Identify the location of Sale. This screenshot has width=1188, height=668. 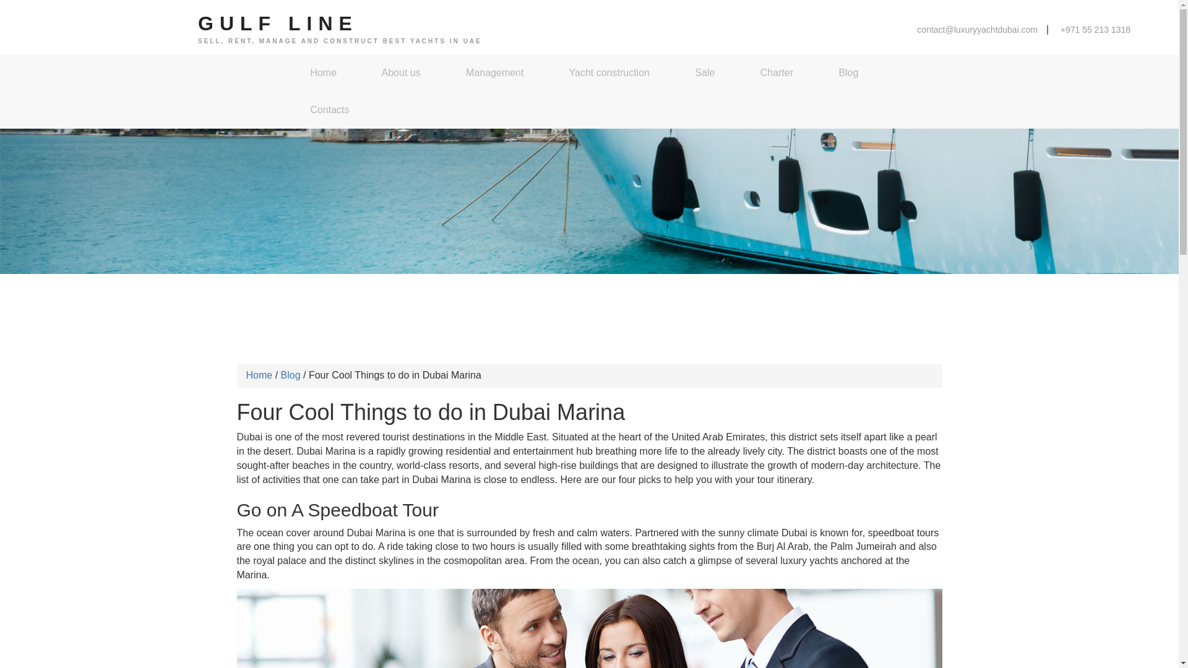
(703, 72).